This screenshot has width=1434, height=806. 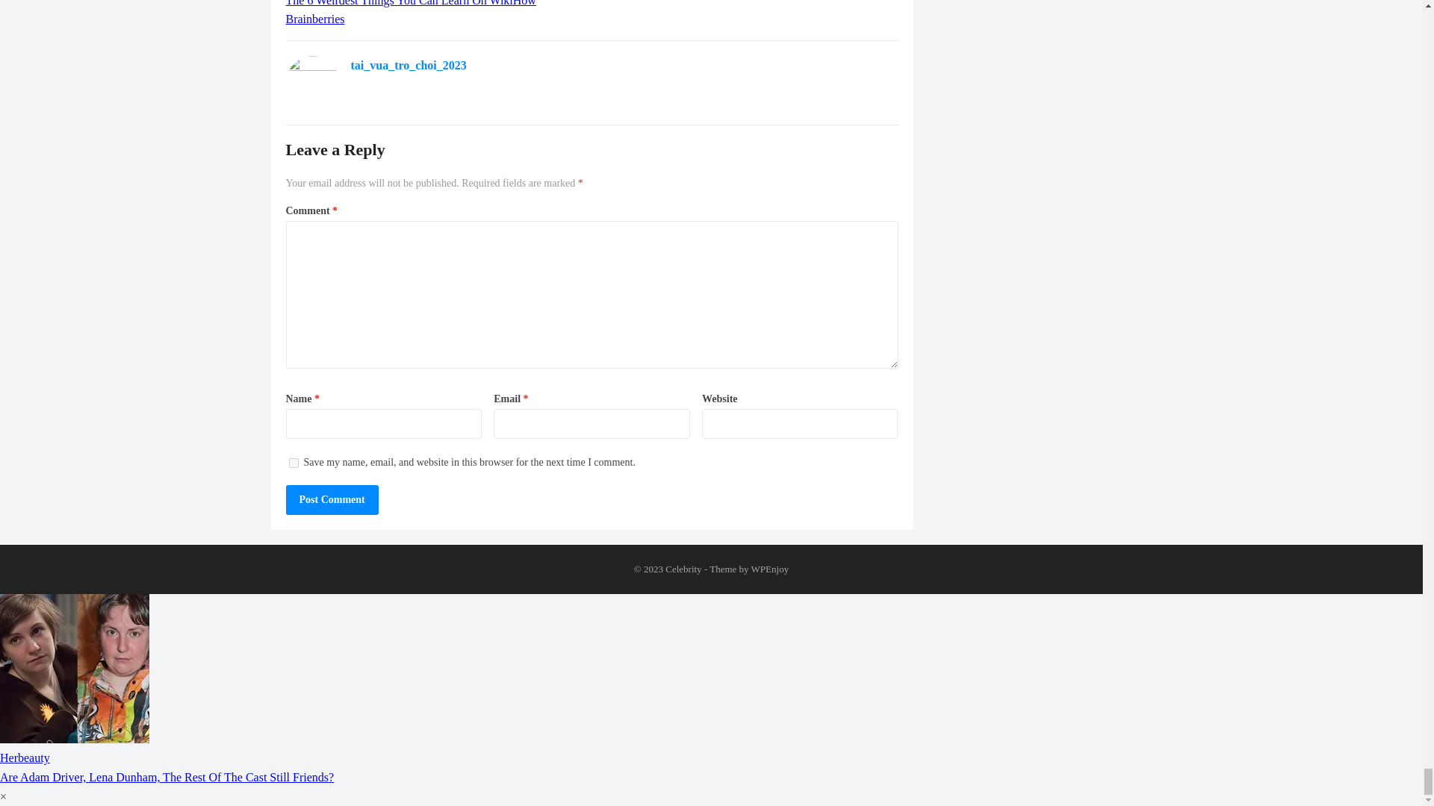 What do you see at coordinates (293, 463) in the screenshot?
I see `yes` at bounding box center [293, 463].